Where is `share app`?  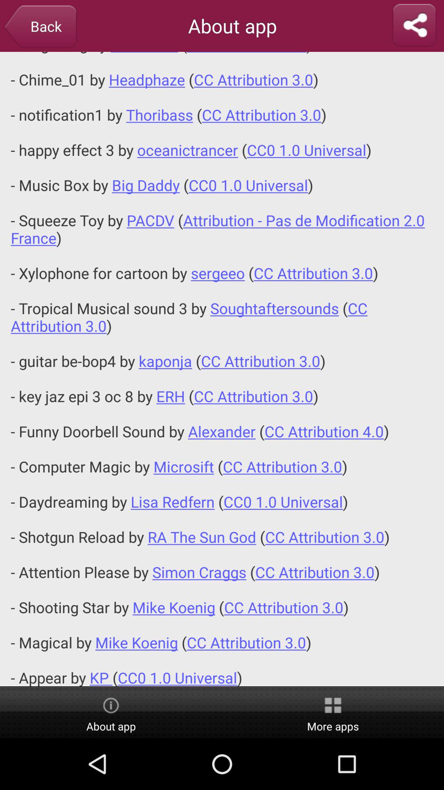 share app is located at coordinates (414, 26).